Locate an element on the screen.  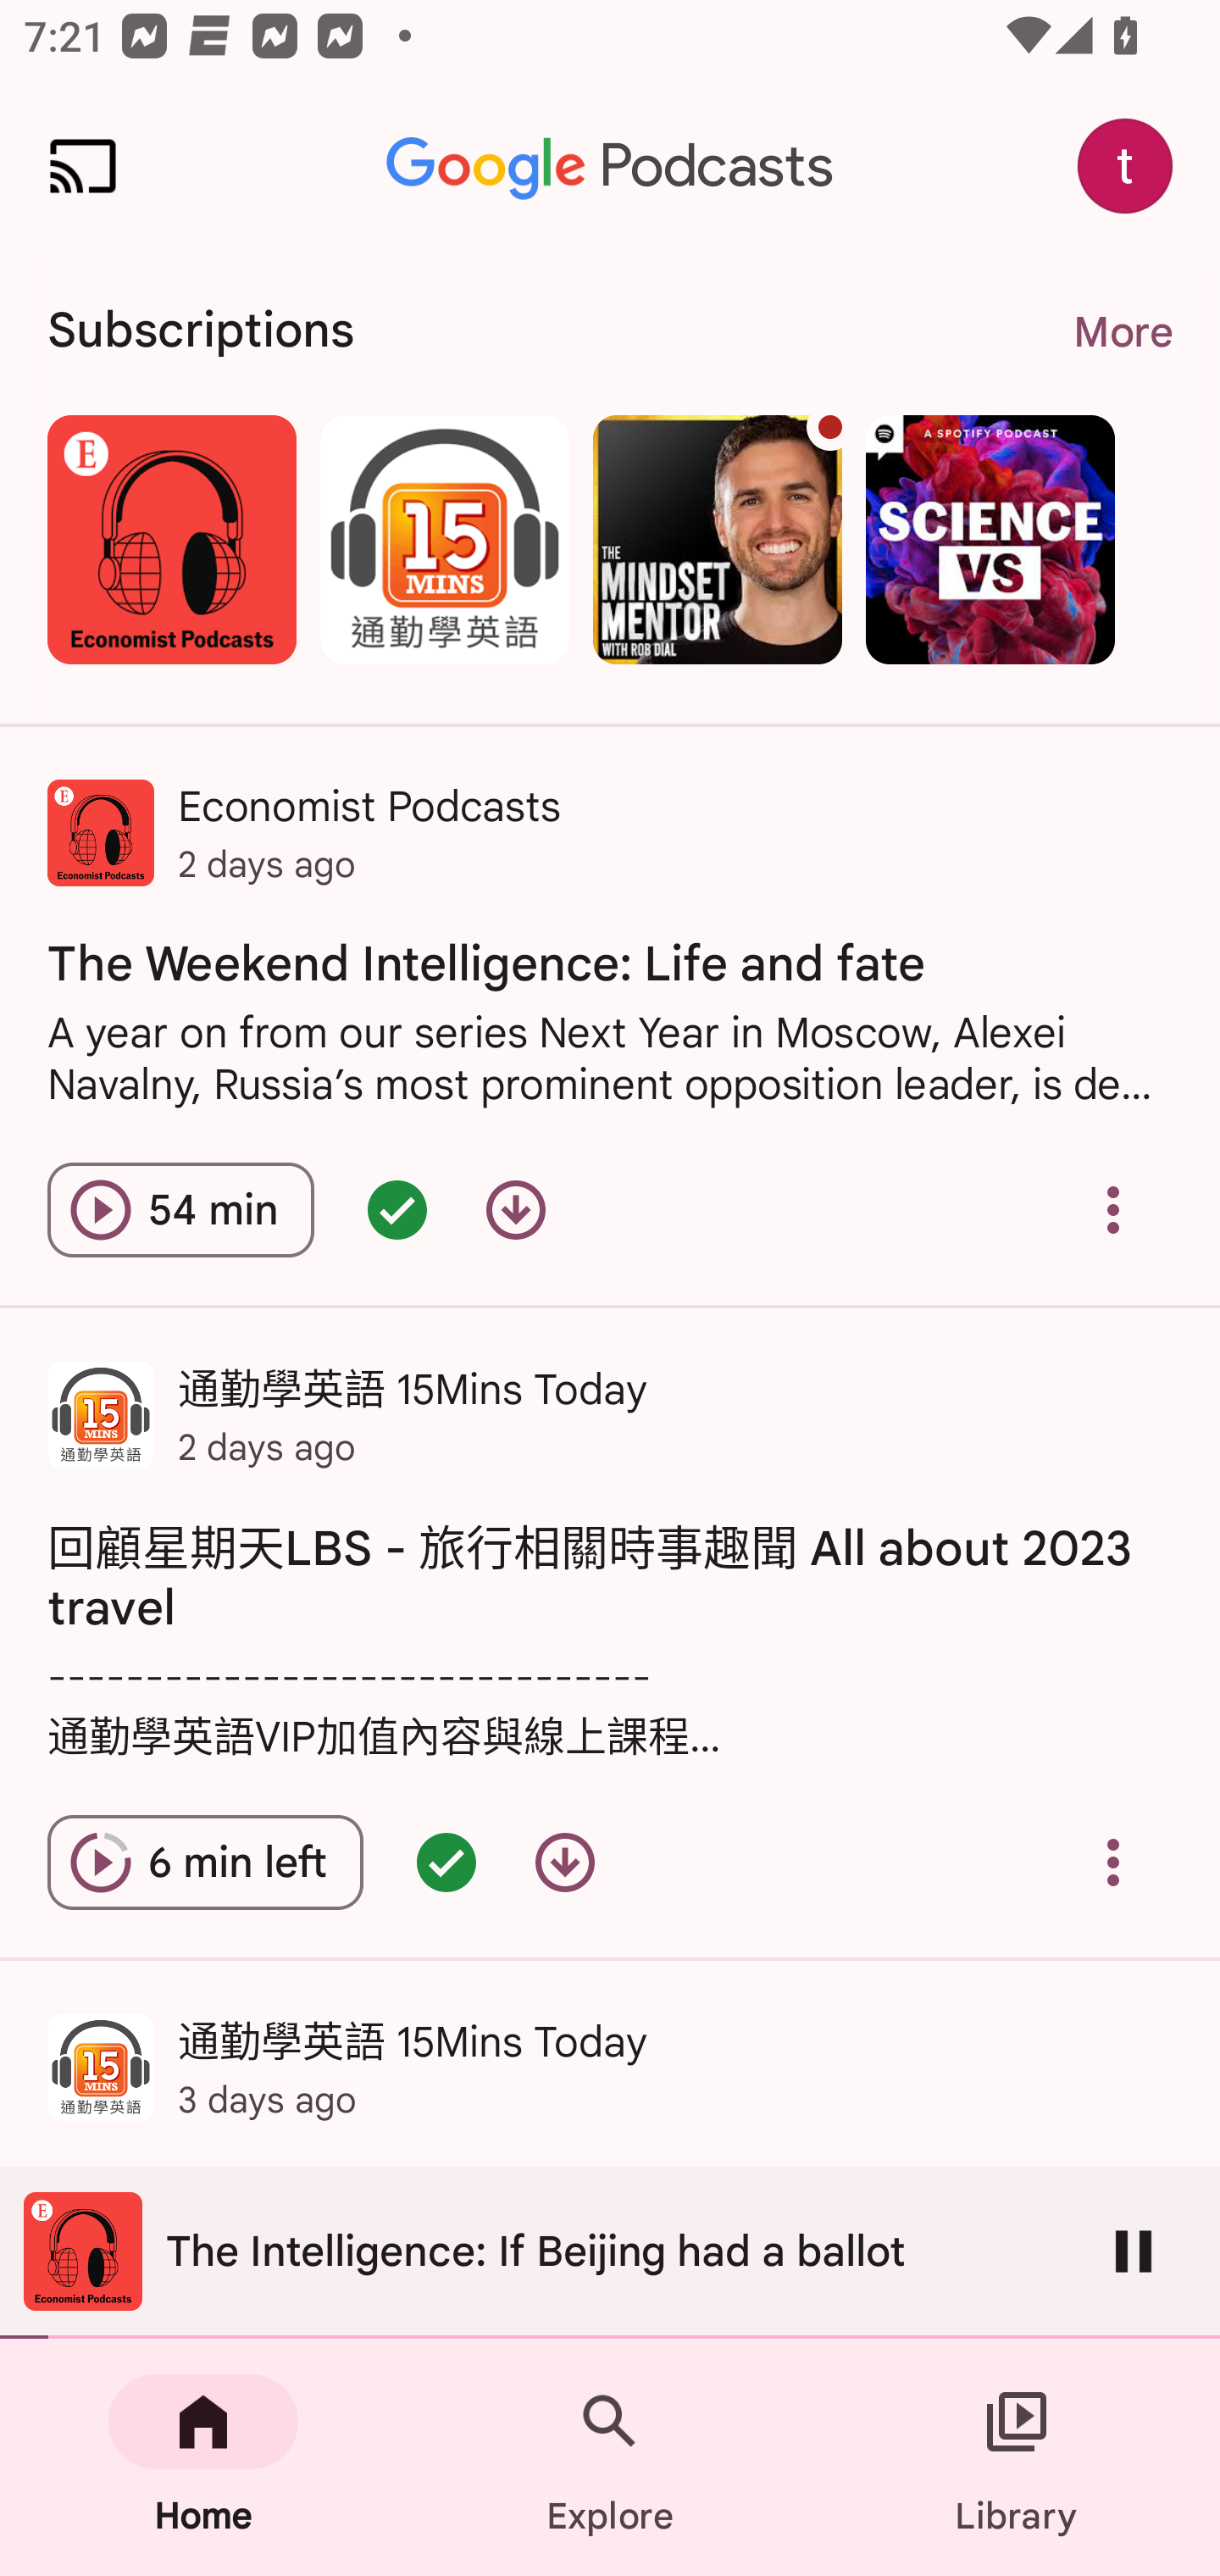
Science Vs is located at coordinates (990, 539).